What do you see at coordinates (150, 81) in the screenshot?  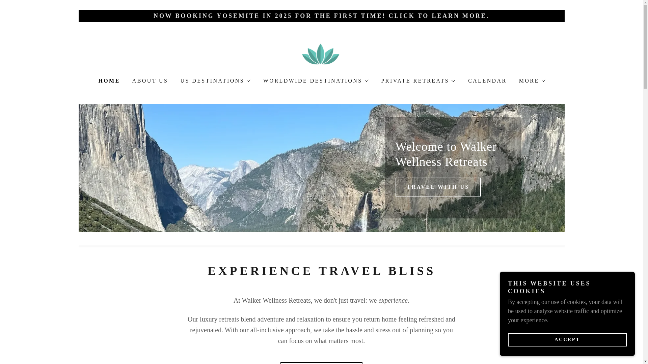 I see `ABOUT US` at bounding box center [150, 81].